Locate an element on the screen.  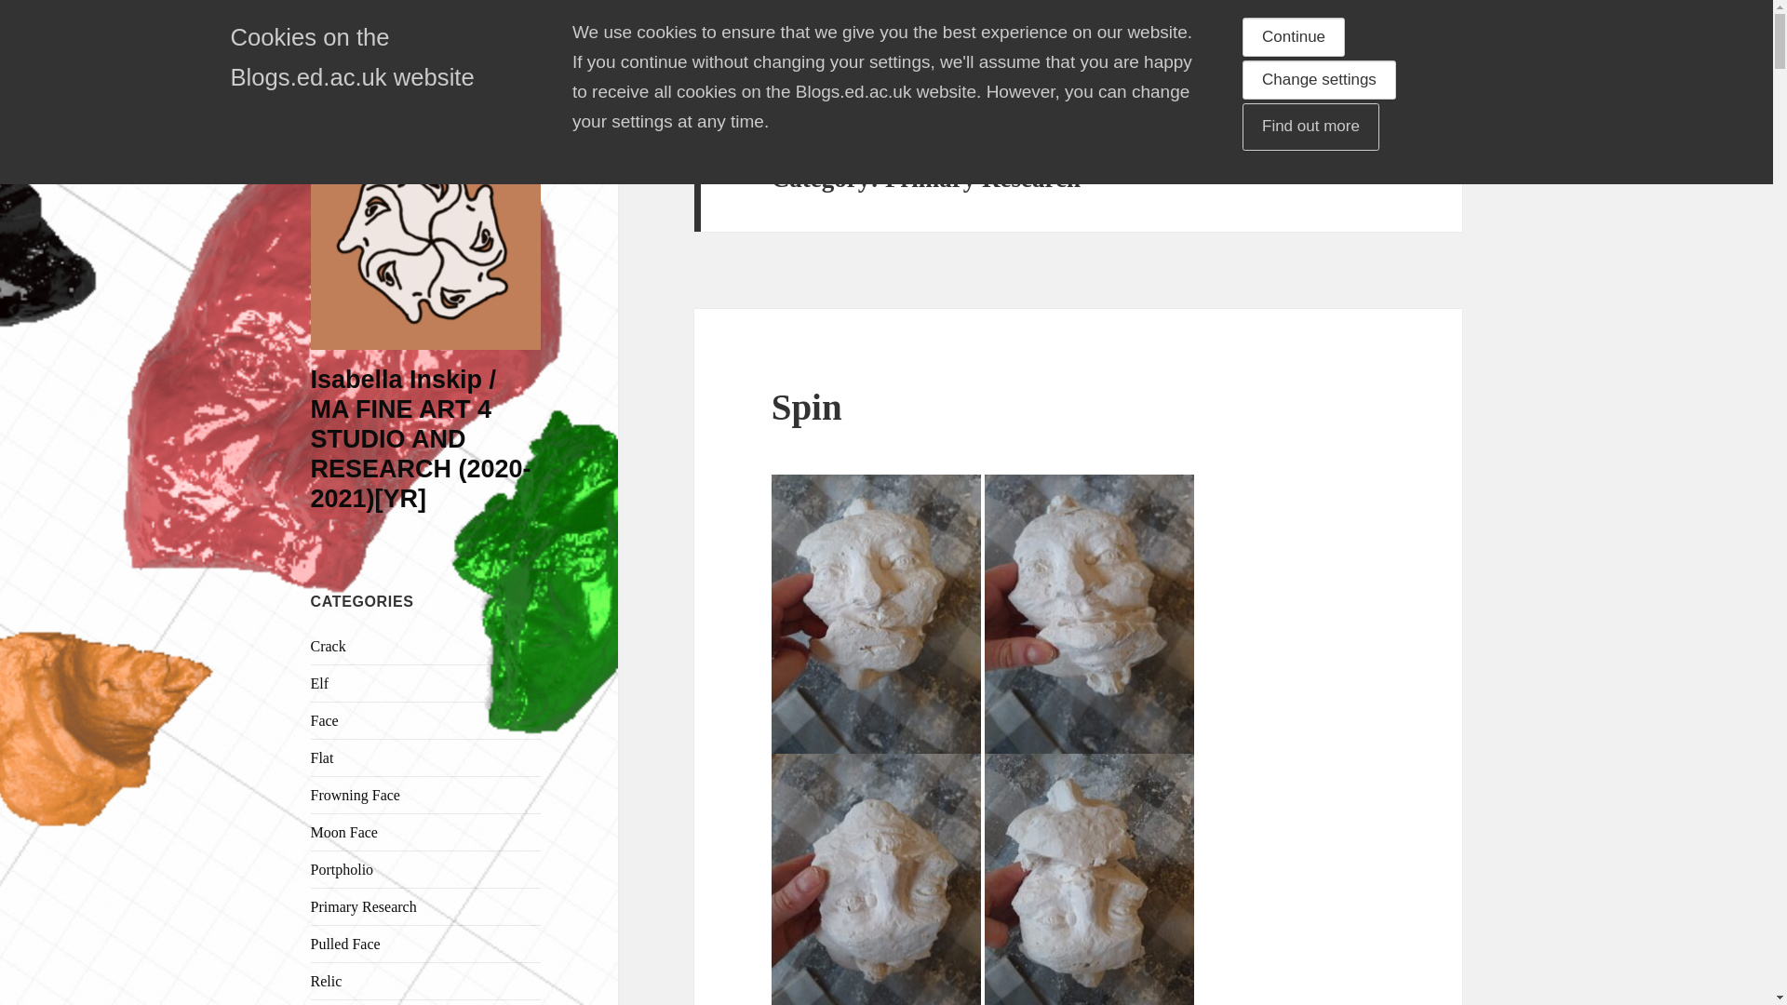
Flat is located at coordinates (322, 757).